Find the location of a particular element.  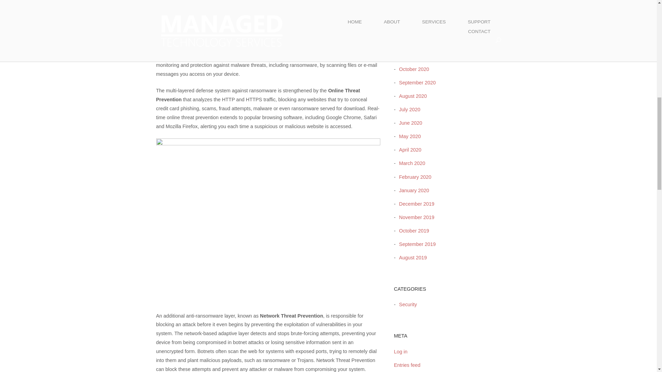

November 2020 is located at coordinates (414, 56).